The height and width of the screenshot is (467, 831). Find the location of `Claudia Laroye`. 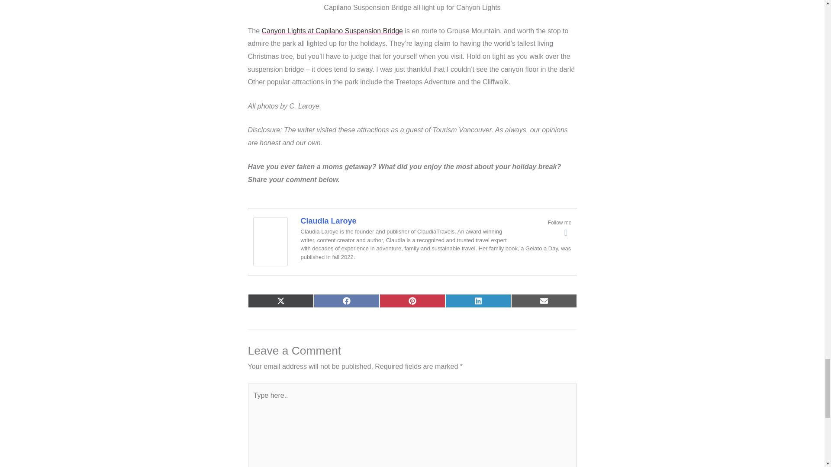

Claudia Laroye is located at coordinates (270, 240).